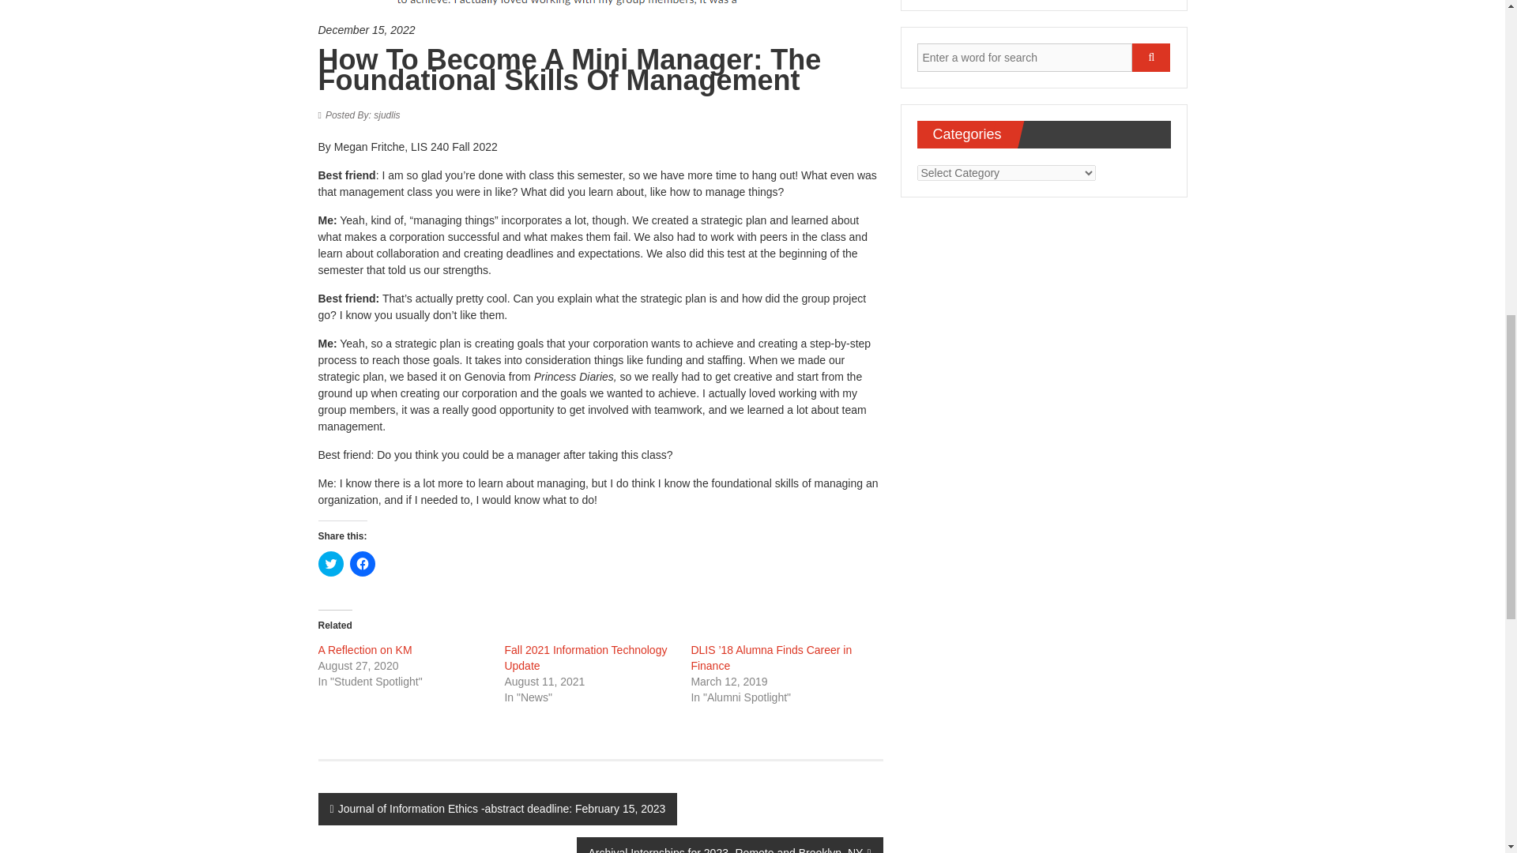 This screenshot has width=1517, height=853. Describe the element at coordinates (362, 564) in the screenshot. I see `Click to share on Facebook` at that location.